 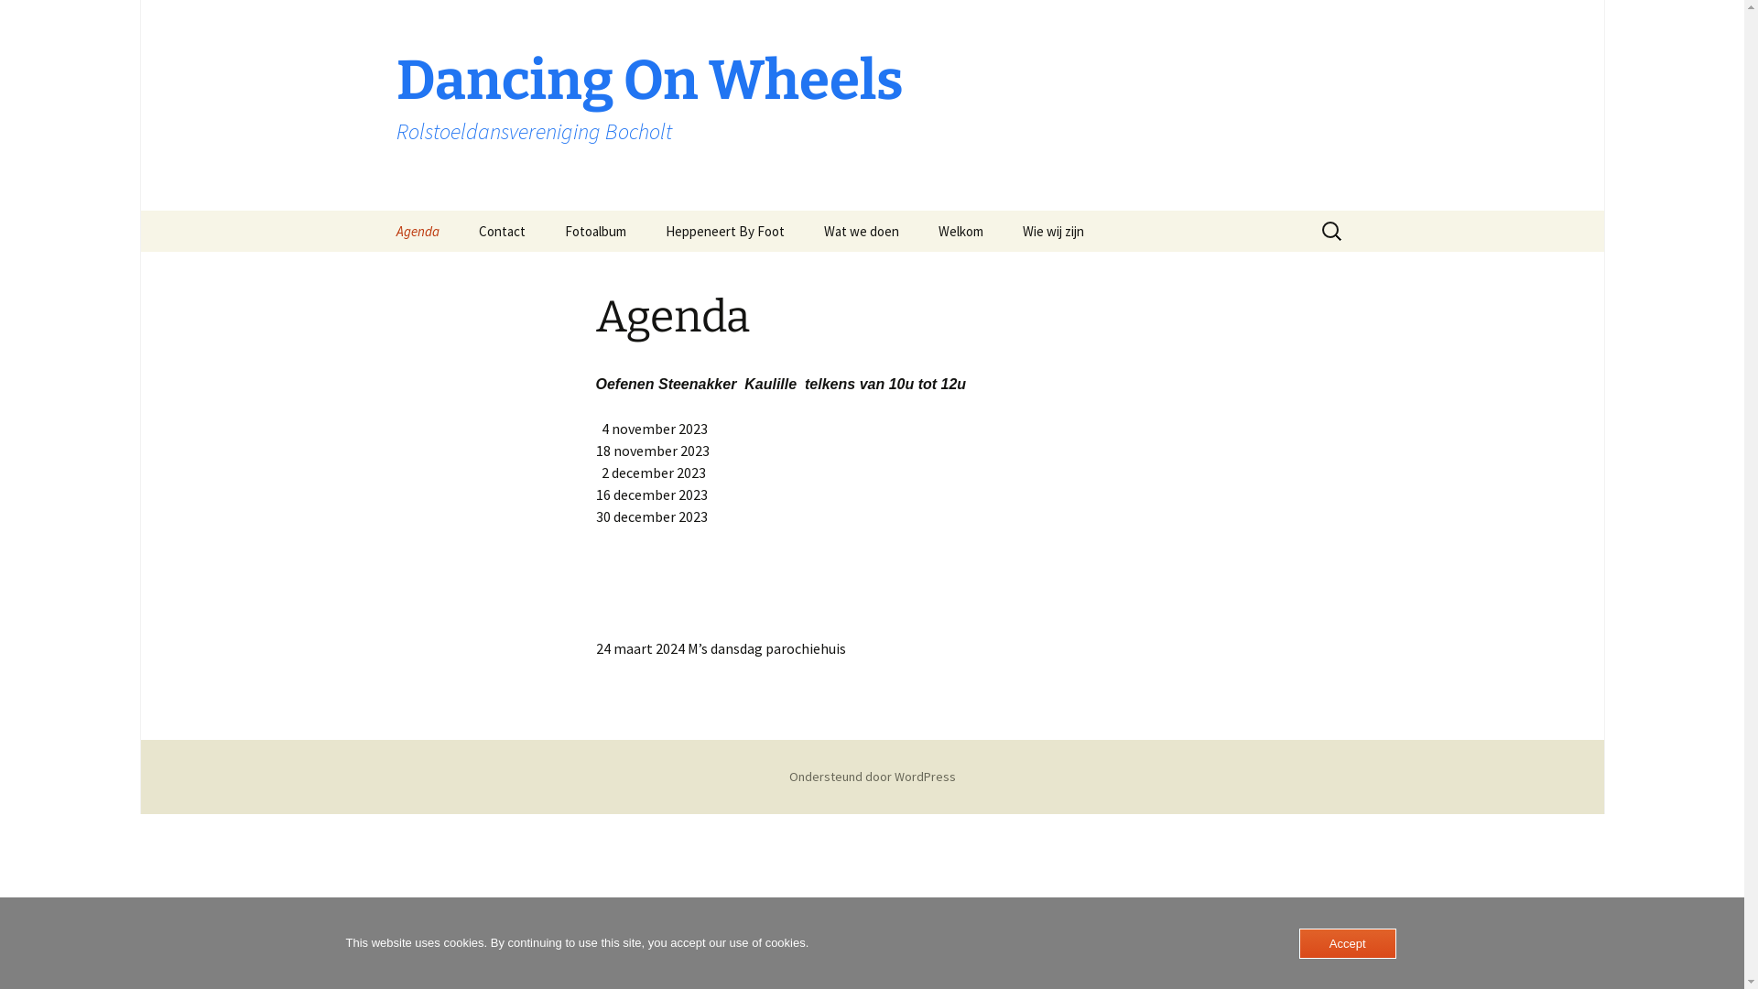 What do you see at coordinates (595, 231) in the screenshot?
I see `Fotoalbum` at bounding box center [595, 231].